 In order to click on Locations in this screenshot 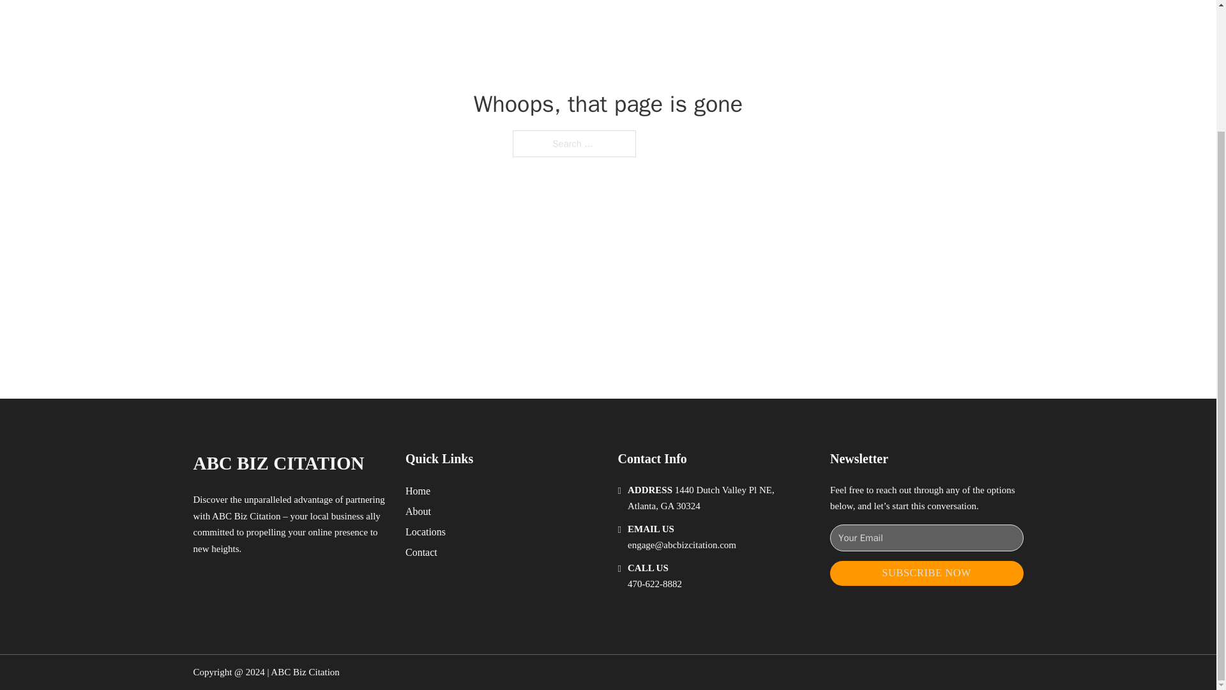, I will do `click(425, 532)`.